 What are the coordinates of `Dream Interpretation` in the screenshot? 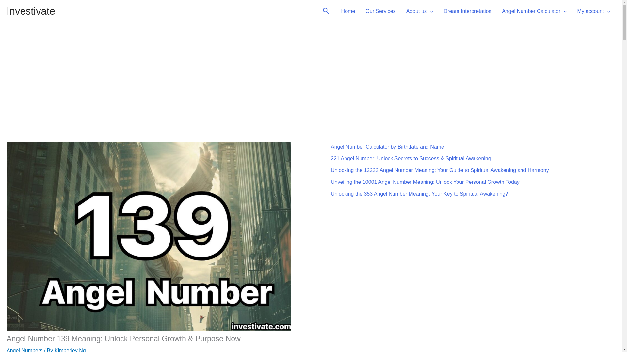 It's located at (468, 11).